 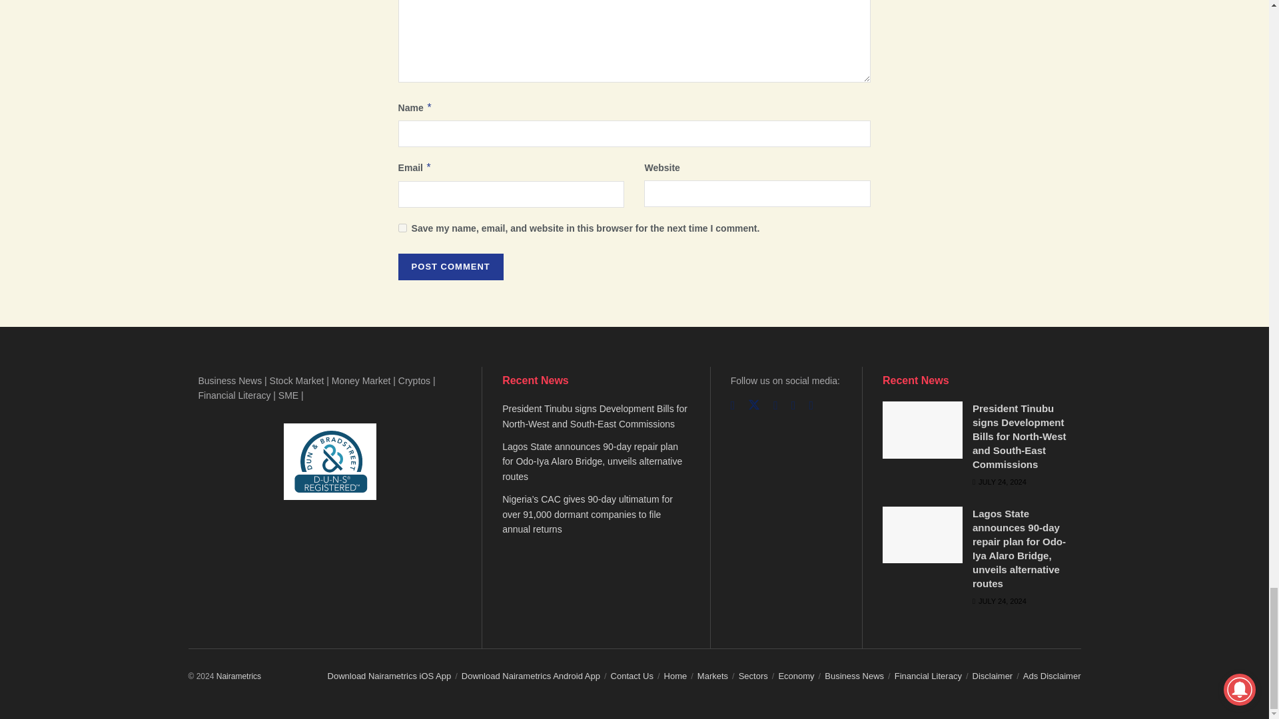 I want to click on Nairametrics, so click(x=238, y=676).